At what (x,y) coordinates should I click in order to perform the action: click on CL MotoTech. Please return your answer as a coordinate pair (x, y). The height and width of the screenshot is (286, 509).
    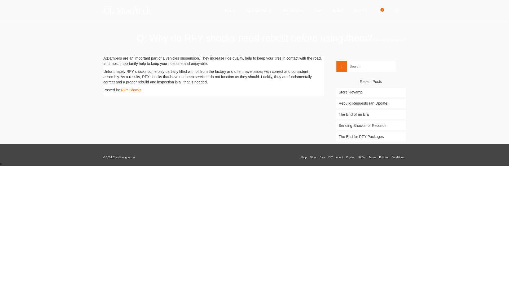
    Looking at the image, I should click on (259, 11).